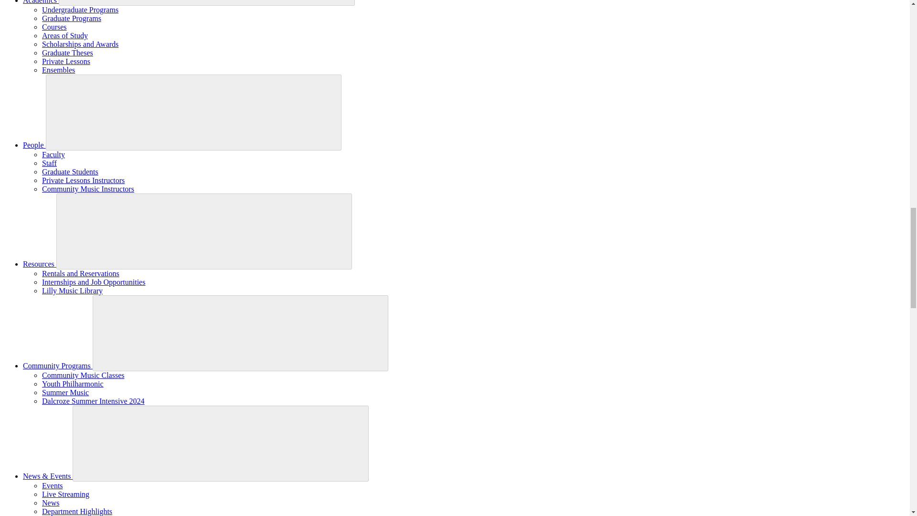 The image size is (917, 516). I want to click on Areas of Study, so click(65, 35).